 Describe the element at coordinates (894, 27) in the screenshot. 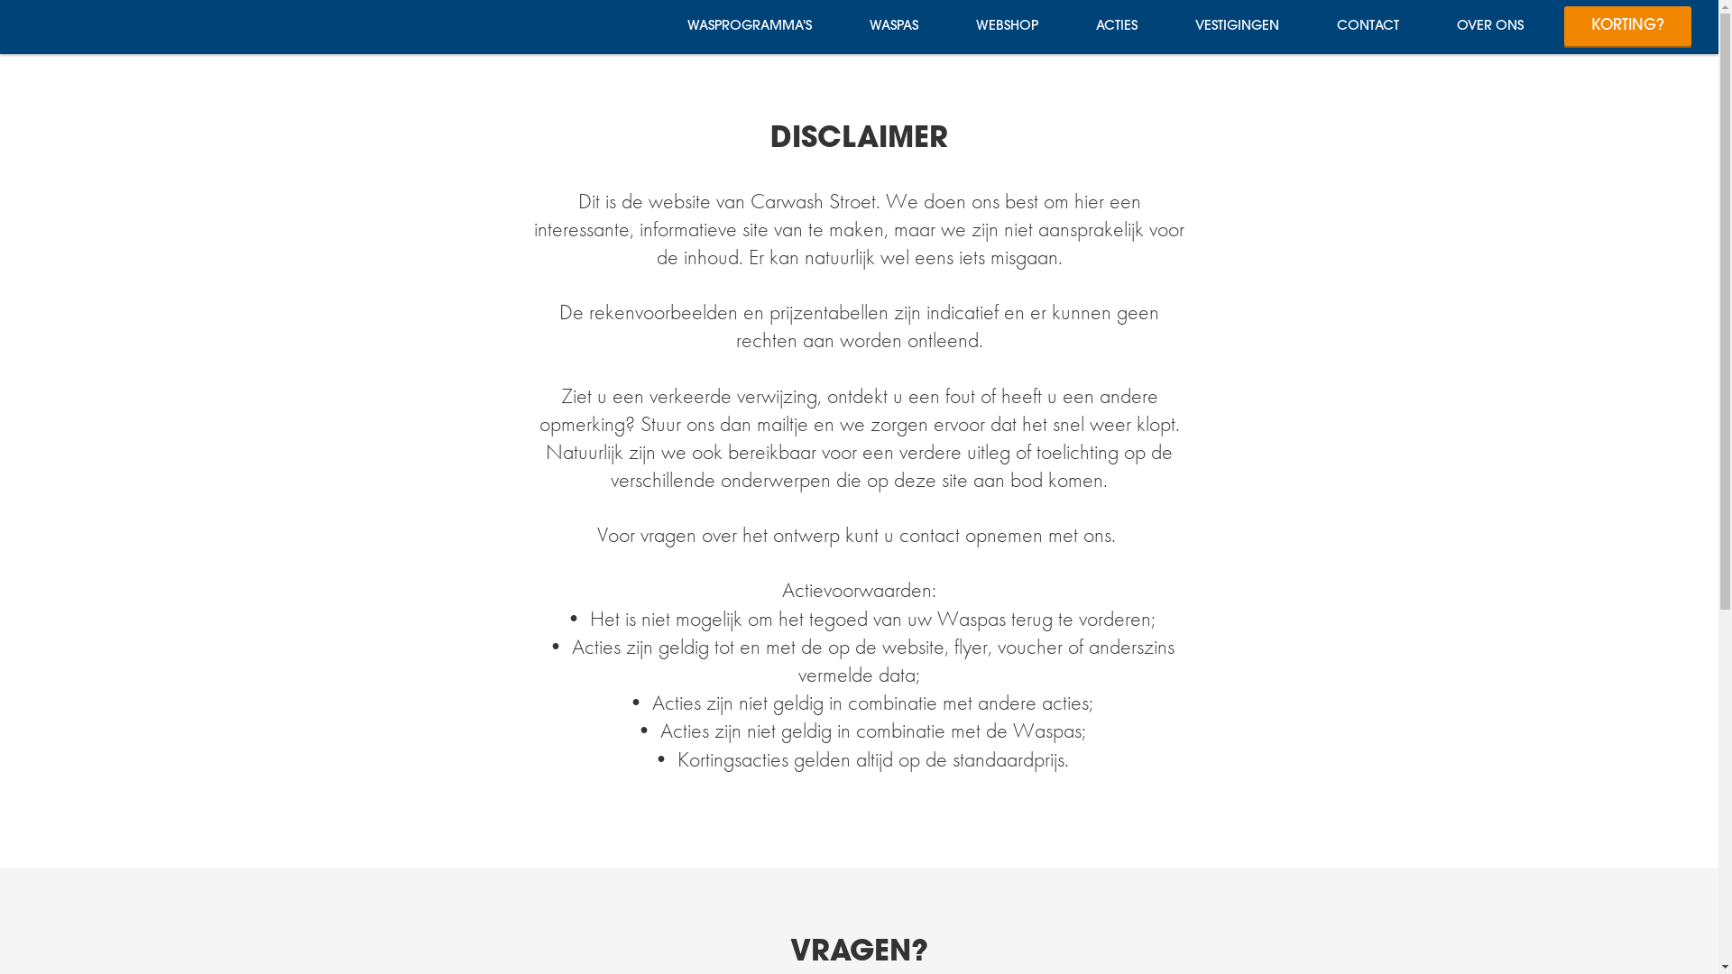

I see `WASPAS` at that location.